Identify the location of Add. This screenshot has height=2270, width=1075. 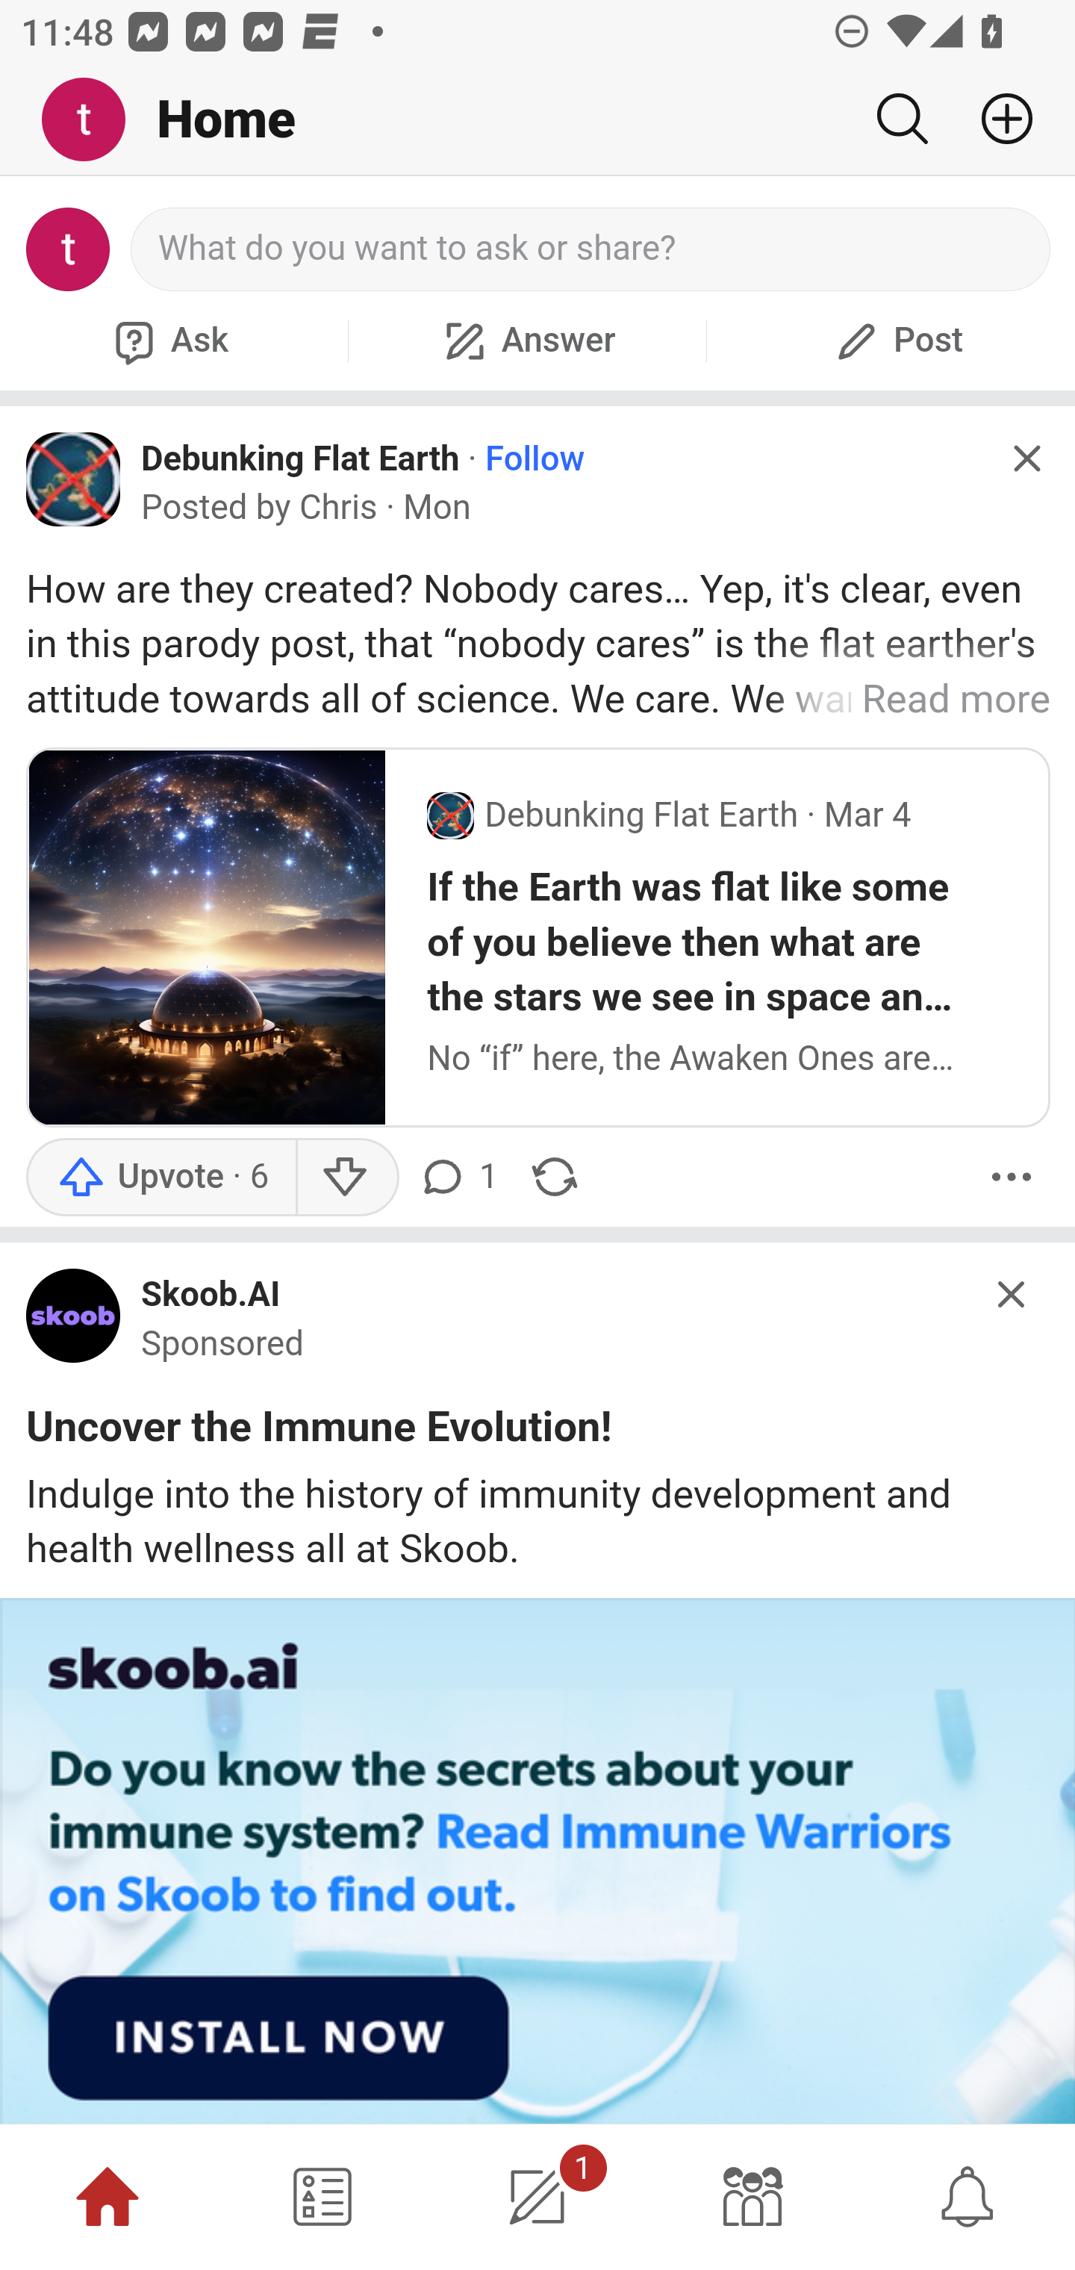
(996, 119).